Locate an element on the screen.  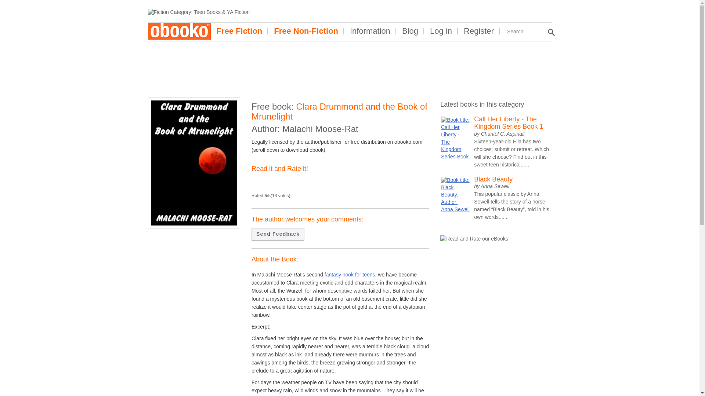
Information is located at coordinates (370, 31).